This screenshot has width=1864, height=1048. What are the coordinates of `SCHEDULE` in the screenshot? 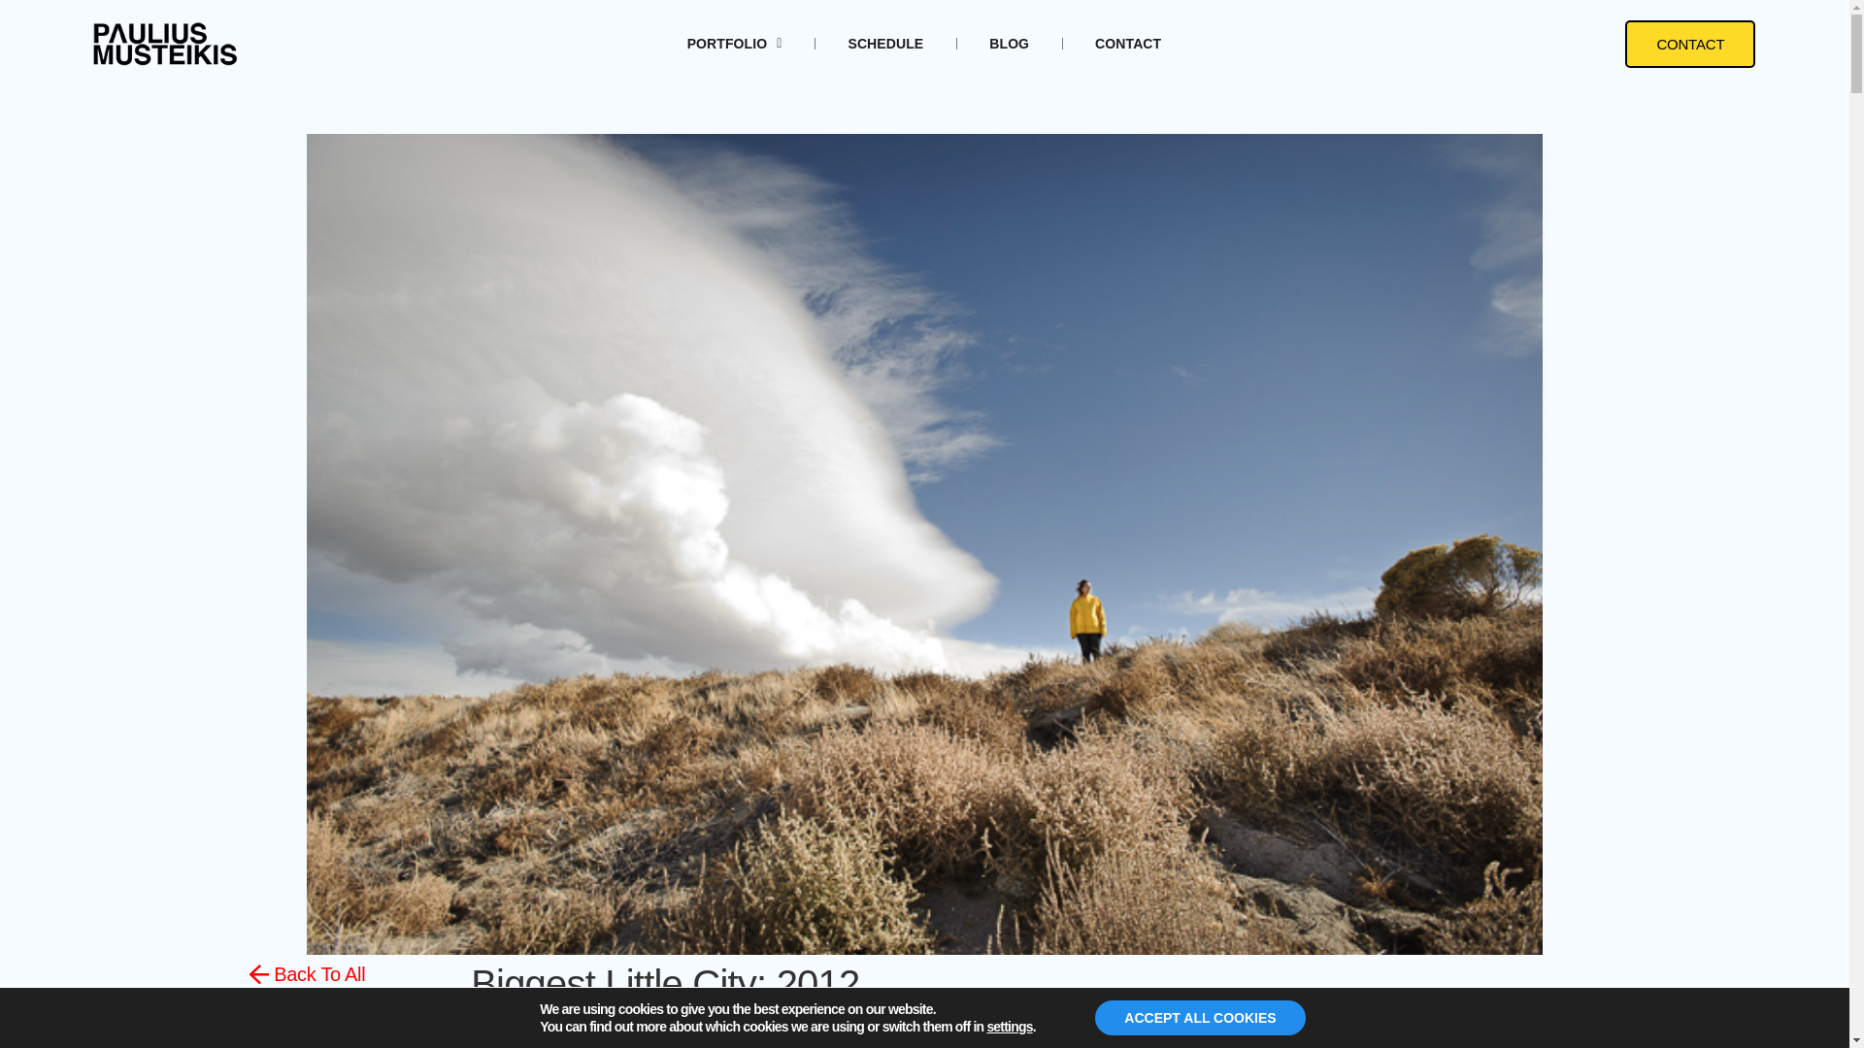 It's located at (885, 43).